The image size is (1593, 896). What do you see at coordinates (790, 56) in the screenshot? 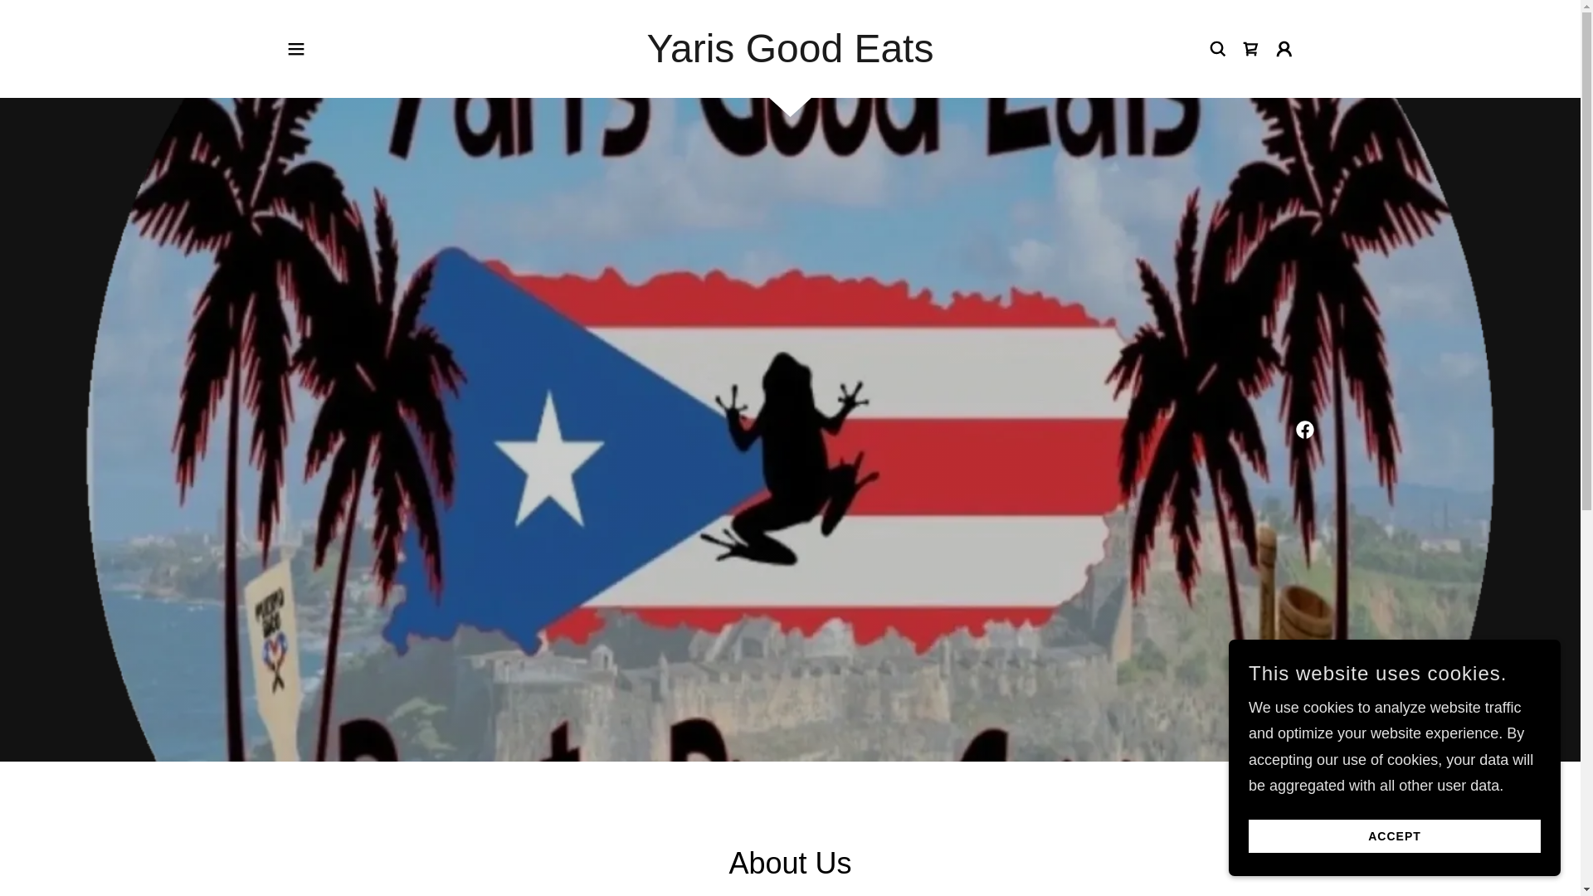
I see `Yaris Good Eats` at bounding box center [790, 56].